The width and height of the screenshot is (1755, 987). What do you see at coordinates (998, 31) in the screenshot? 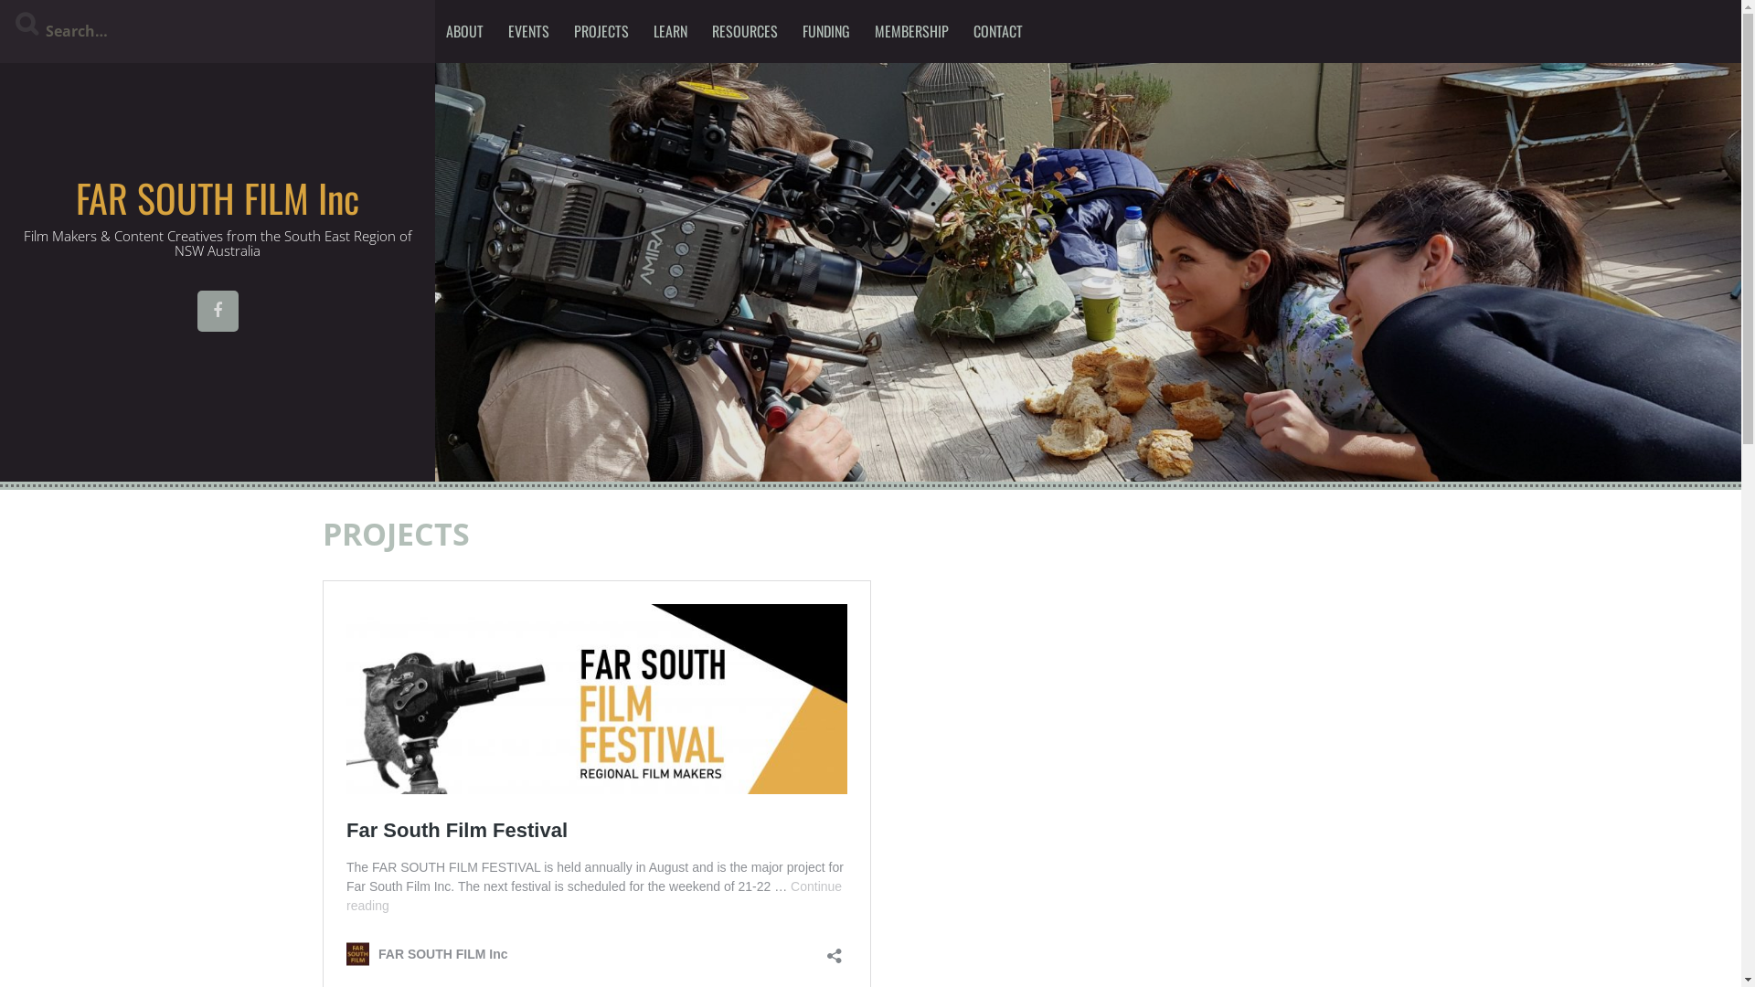
I see `CONTACT` at bounding box center [998, 31].